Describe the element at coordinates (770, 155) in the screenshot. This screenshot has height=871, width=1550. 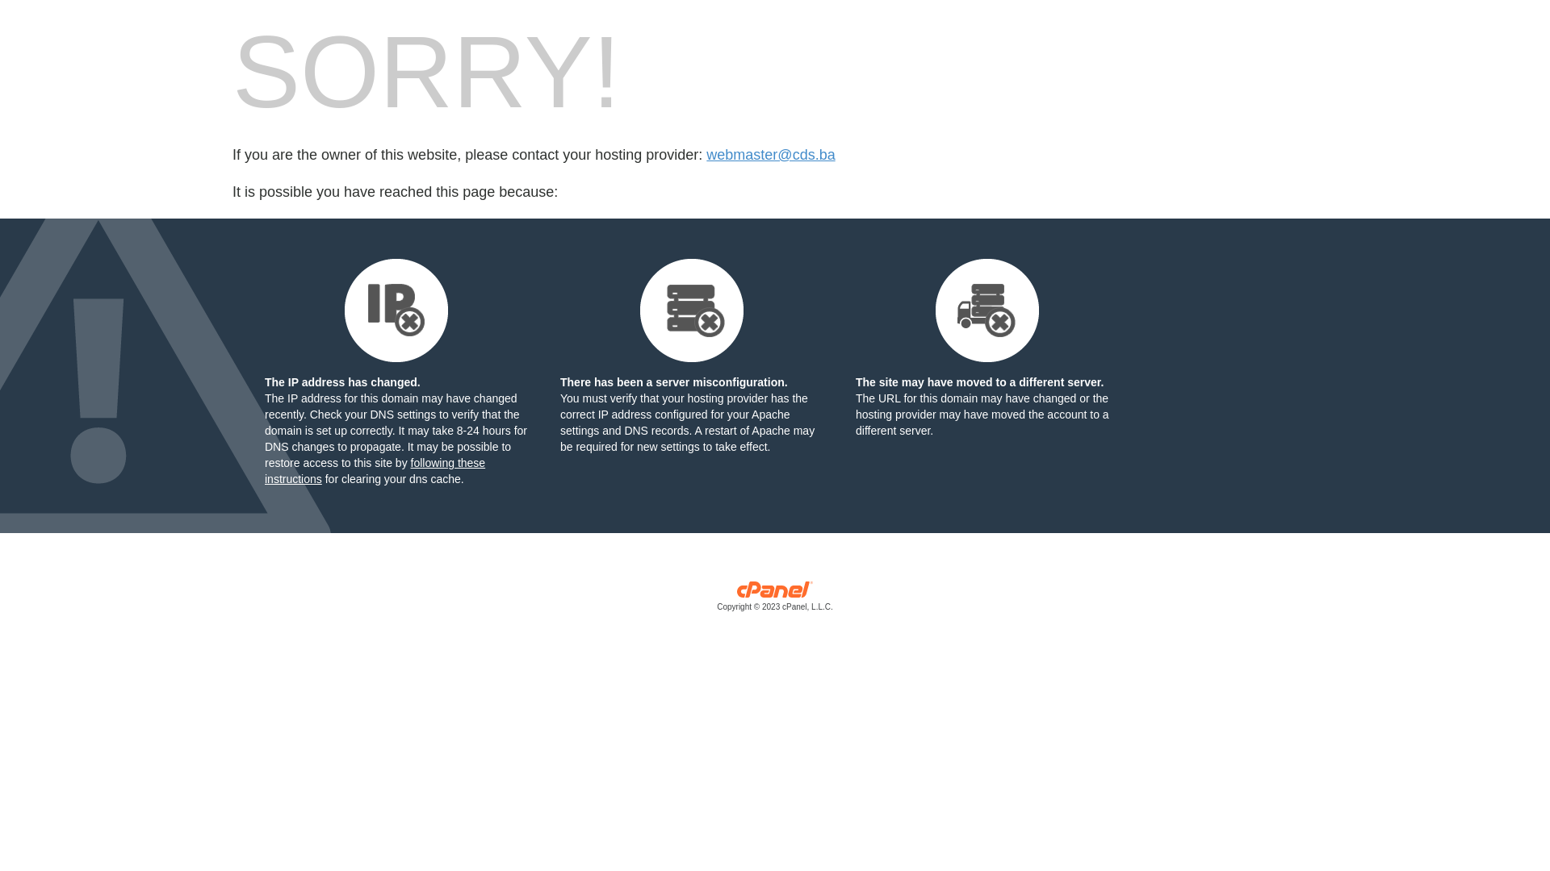
I see `webmaster@cds.ba` at that location.